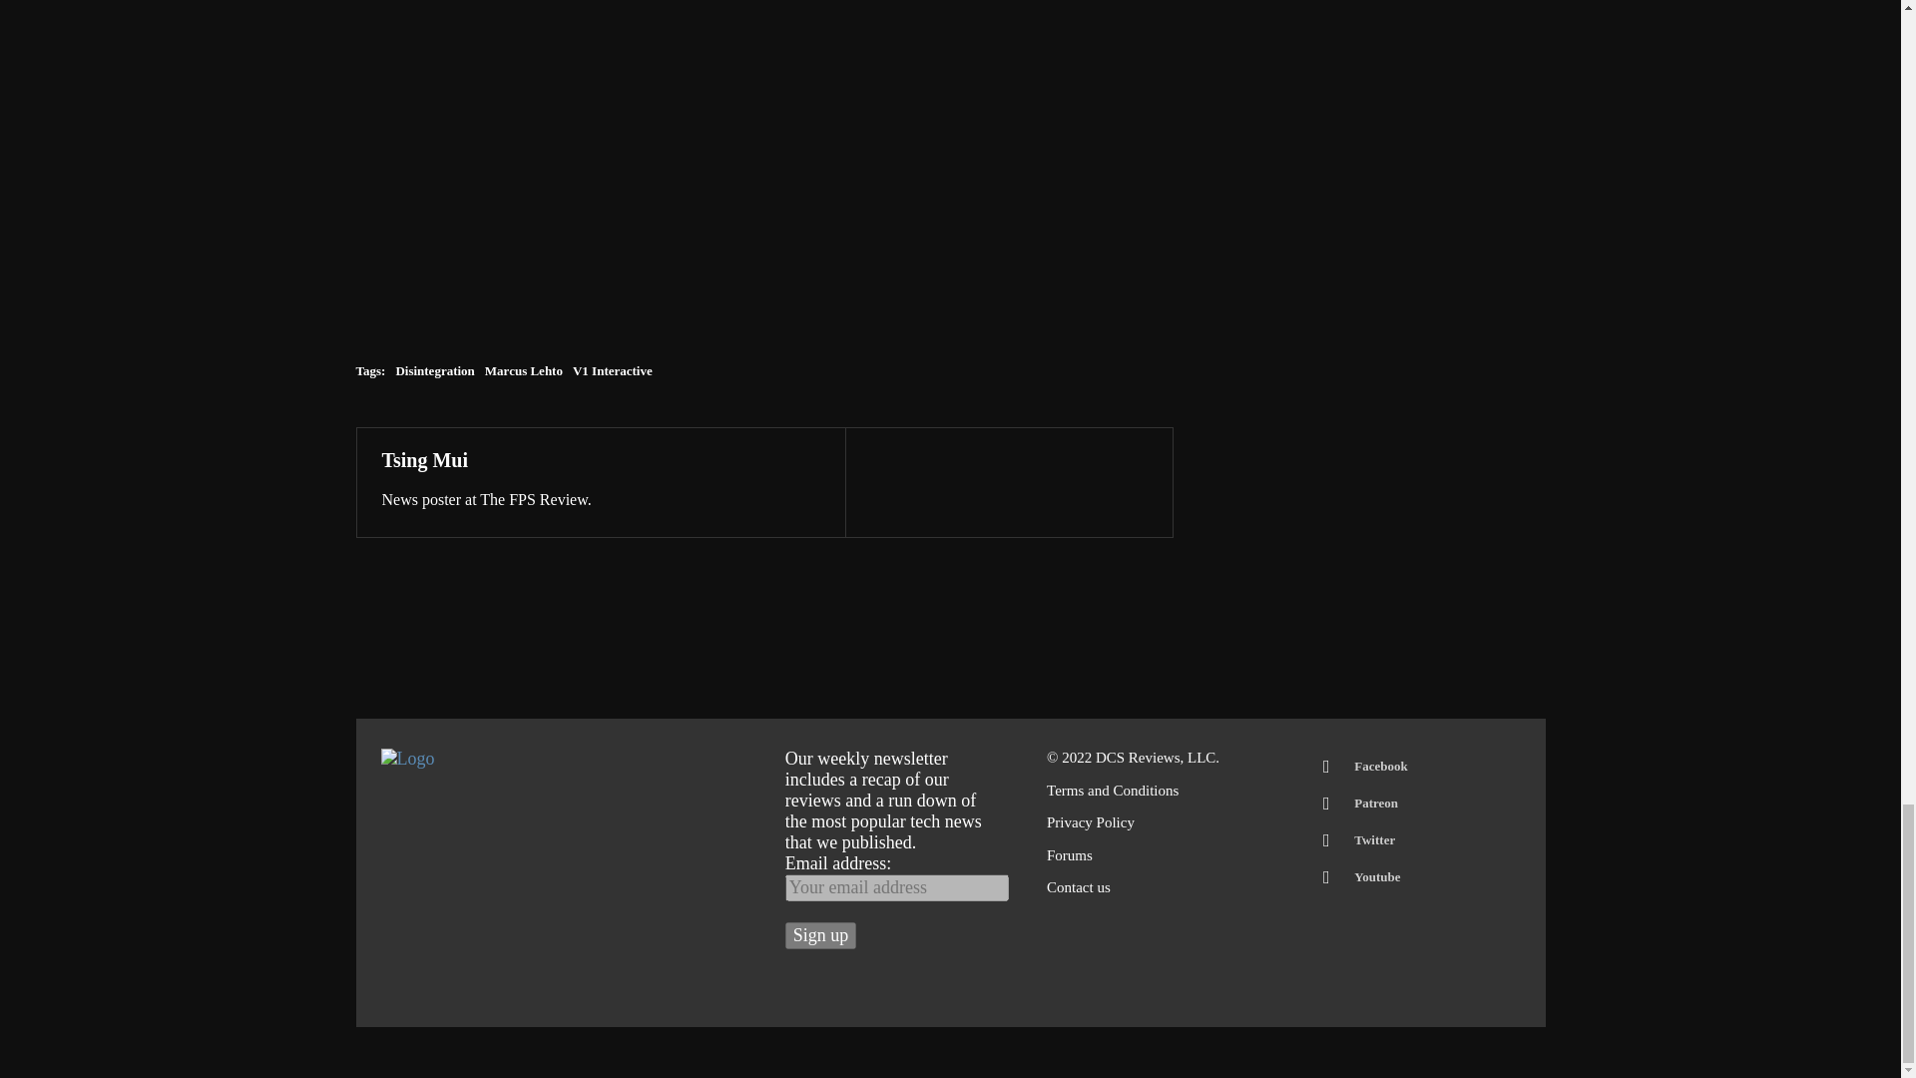  I want to click on Sign up, so click(820, 936).